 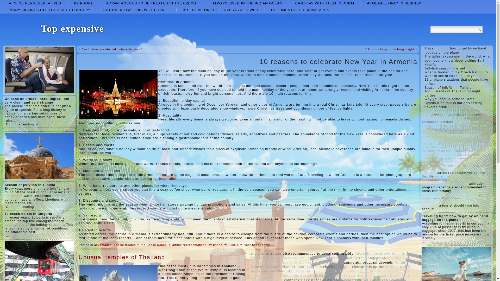 I want to click on year not at home, so click(x=257, y=245).